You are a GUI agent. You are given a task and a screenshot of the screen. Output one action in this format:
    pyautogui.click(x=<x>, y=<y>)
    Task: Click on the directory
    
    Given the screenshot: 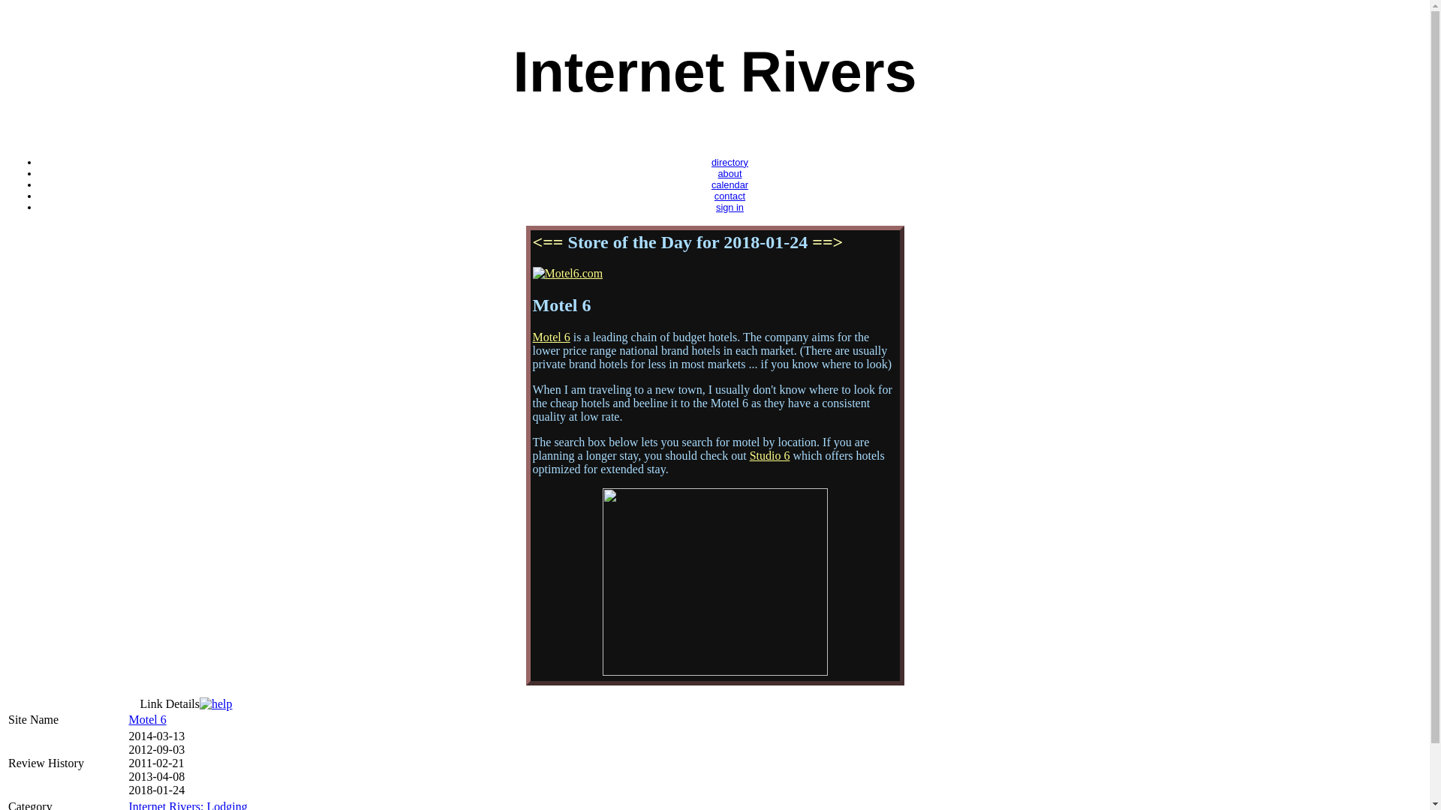 What is the action you would take?
    pyautogui.click(x=730, y=162)
    